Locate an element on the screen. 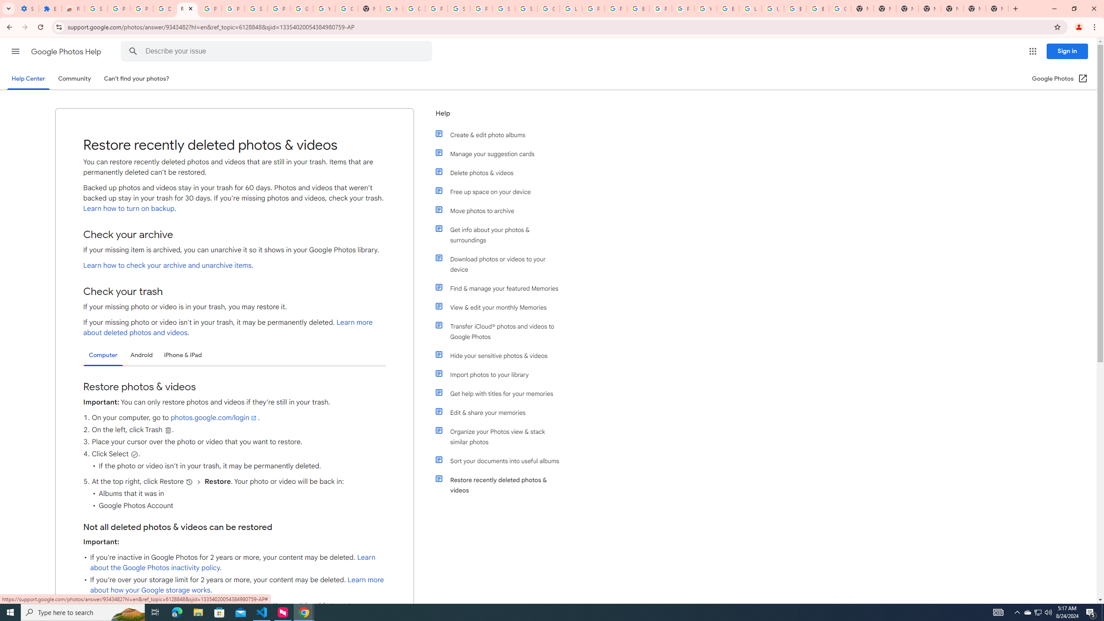 The image size is (1104, 621). Sign in - Google Accounts is located at coordinates (526, 9).